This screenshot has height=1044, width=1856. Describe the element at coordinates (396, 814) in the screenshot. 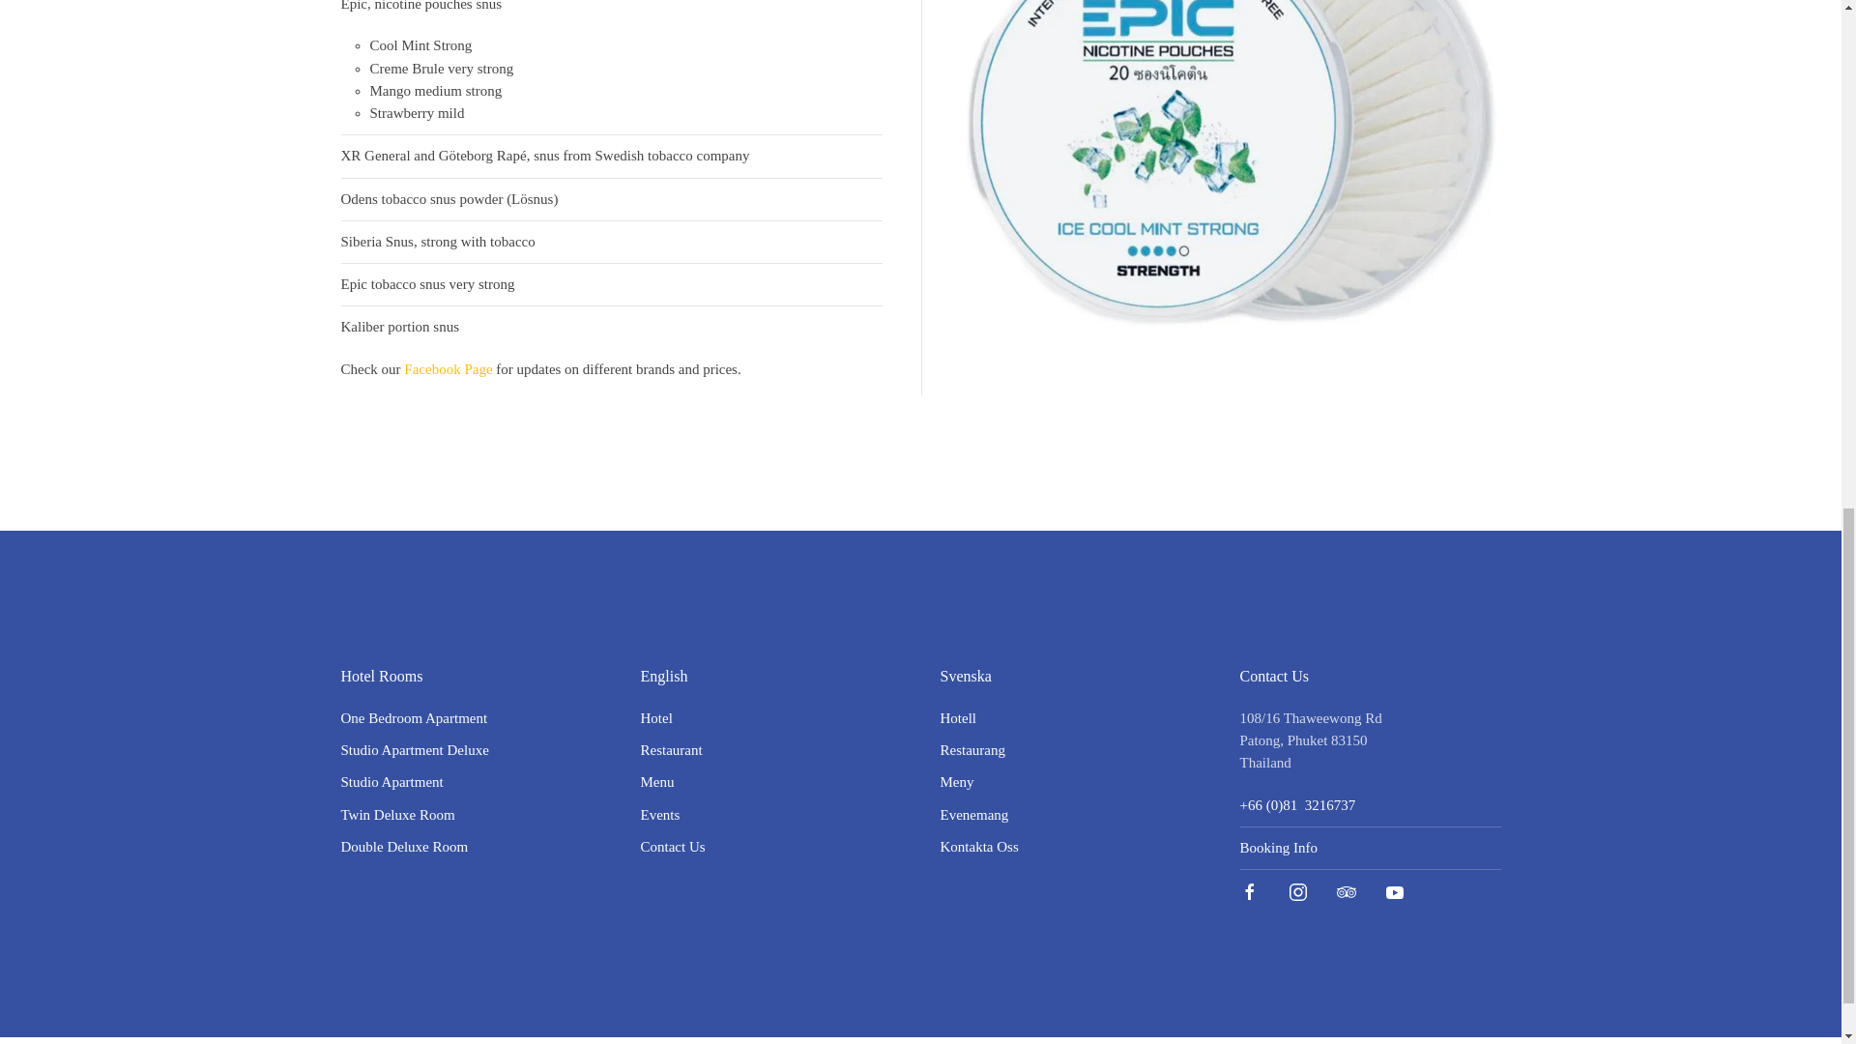

I see `Twin Deluxe Room` at that location.